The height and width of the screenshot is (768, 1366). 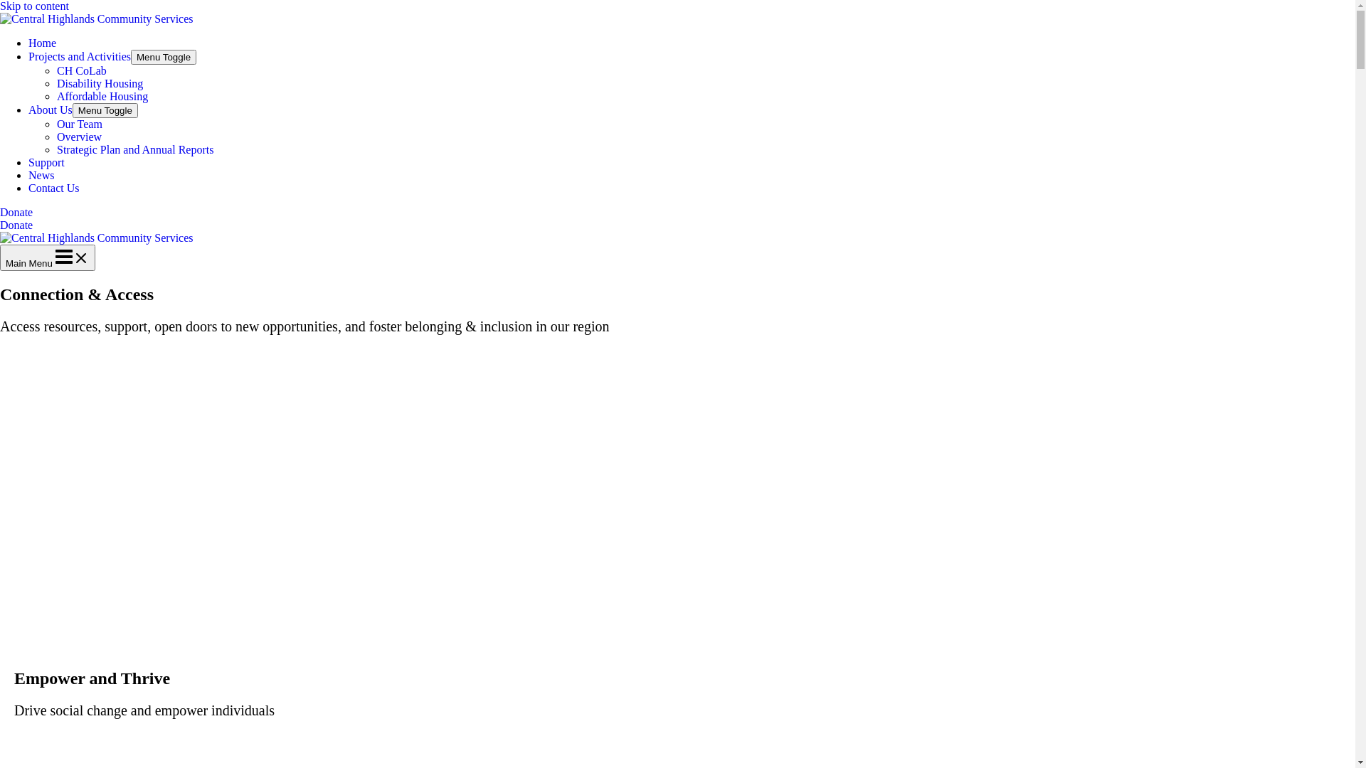 What do you see at coordinates (102, 97) in the screenshot?
I see `Affordable Housing` at bounding box center [102, 97].